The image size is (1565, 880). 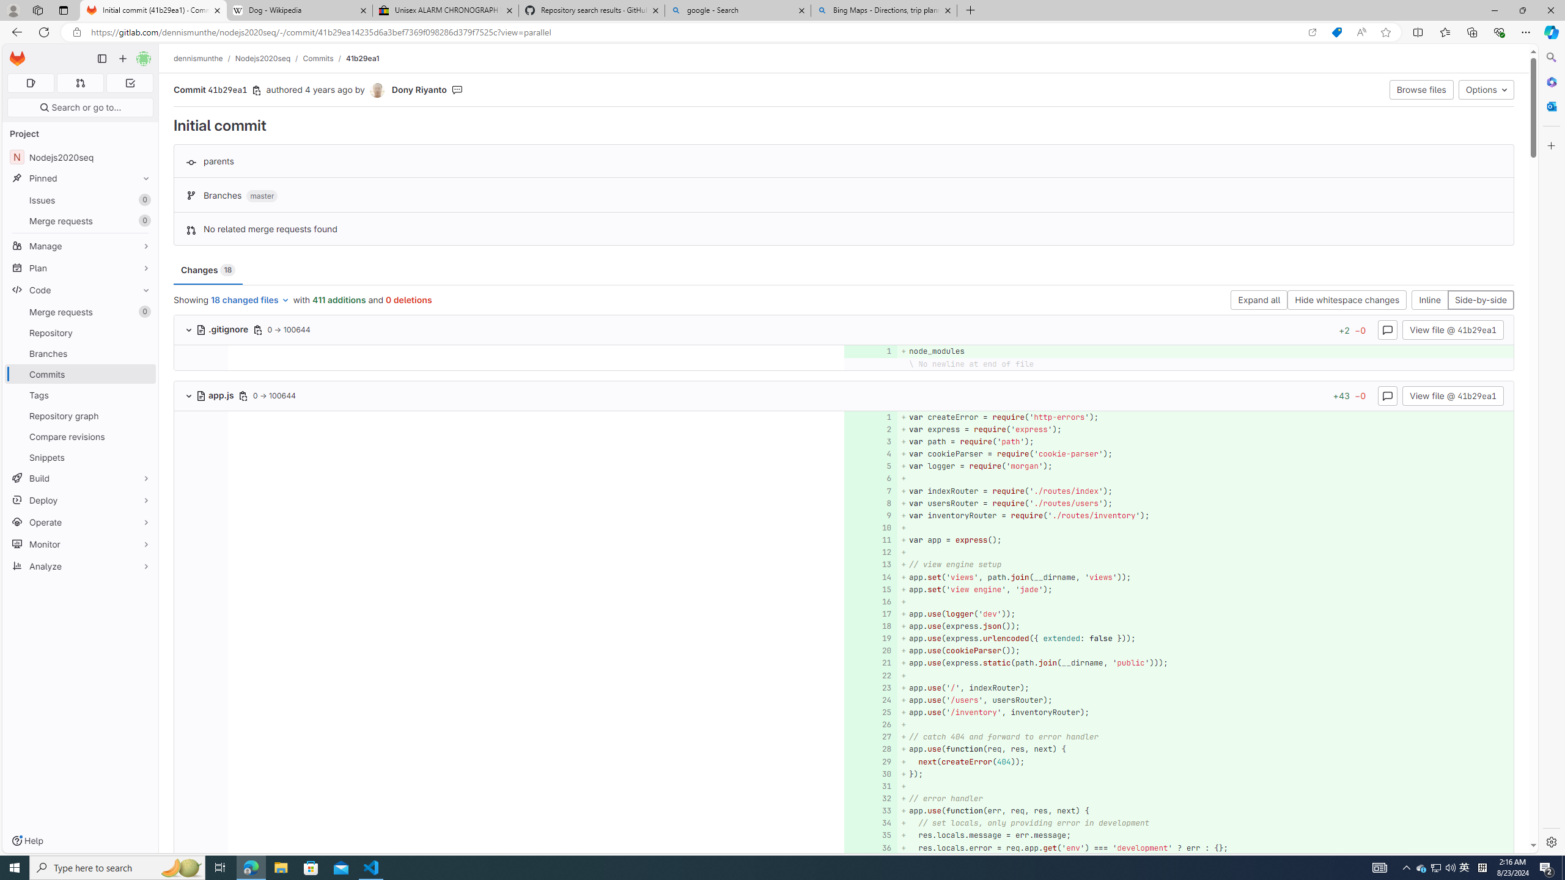 What do you see at coordinates (81, 200) in the screenshot?
I see `Issues0` at bounding box center [81, 200].